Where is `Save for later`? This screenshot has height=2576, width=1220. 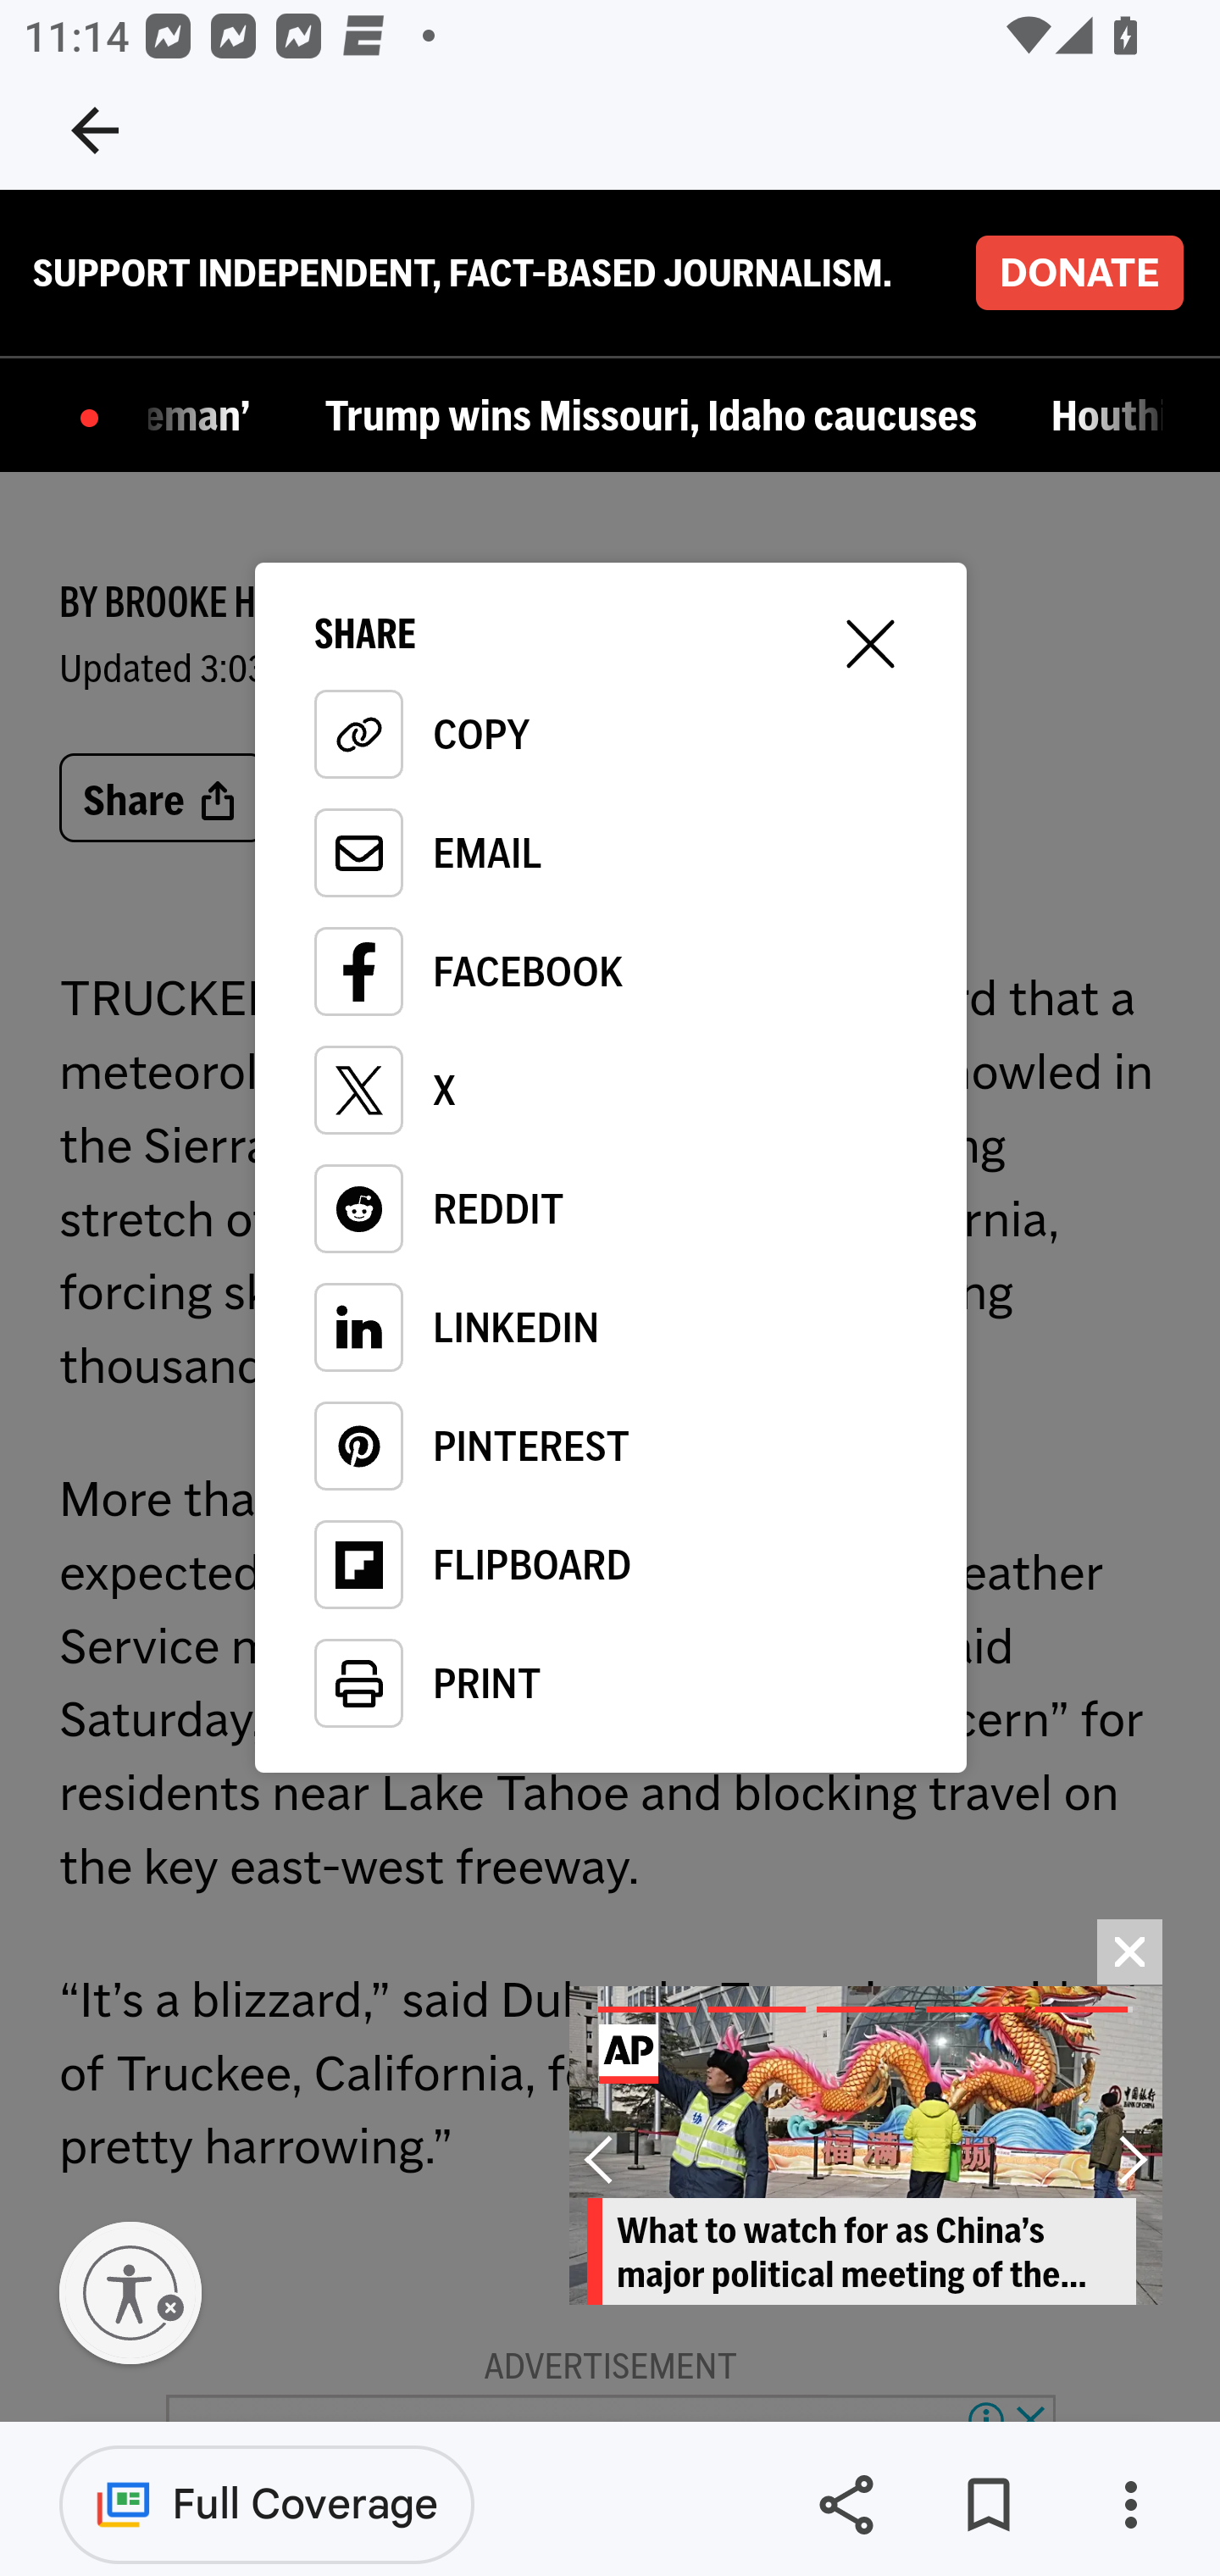
Save for later is located at coordinates (988, 2505).